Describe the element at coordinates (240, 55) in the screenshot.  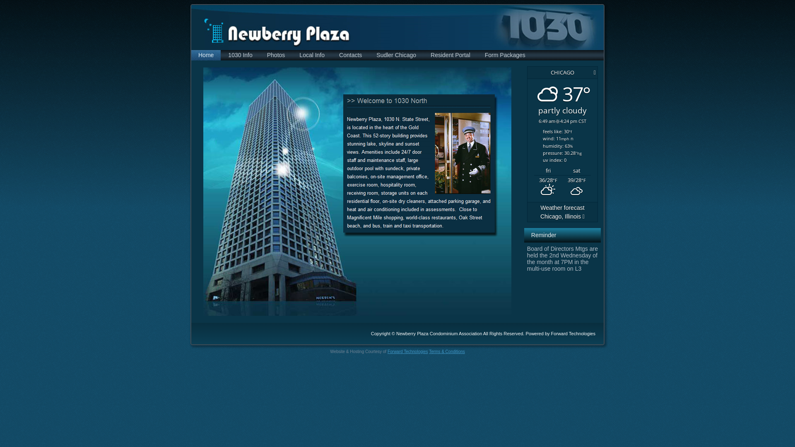
I see `1030 Info` at that location.